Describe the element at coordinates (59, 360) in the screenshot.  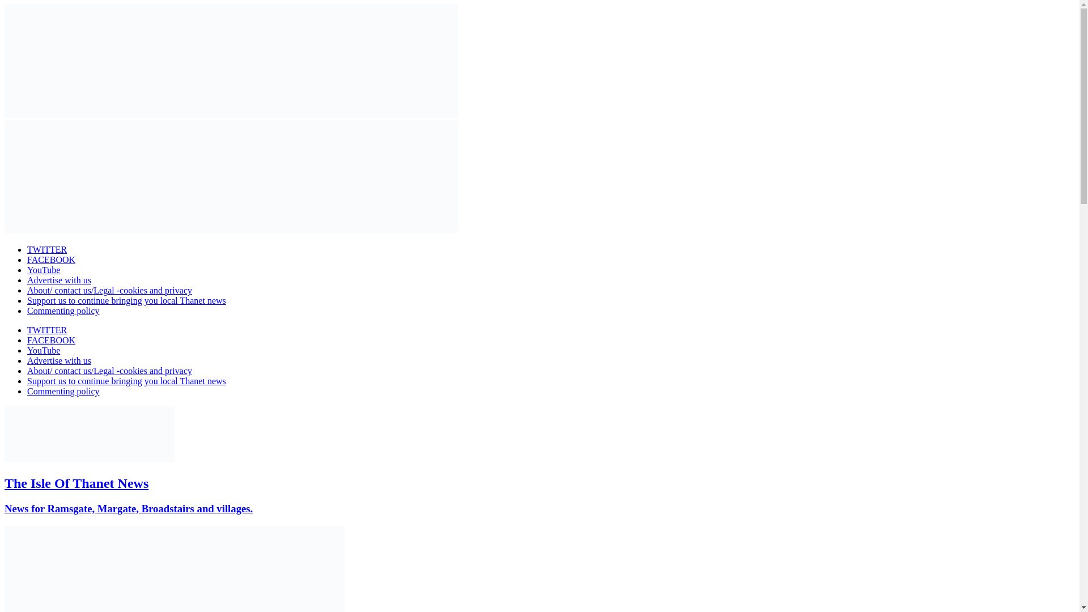
I see `Advertise with us` at that location.